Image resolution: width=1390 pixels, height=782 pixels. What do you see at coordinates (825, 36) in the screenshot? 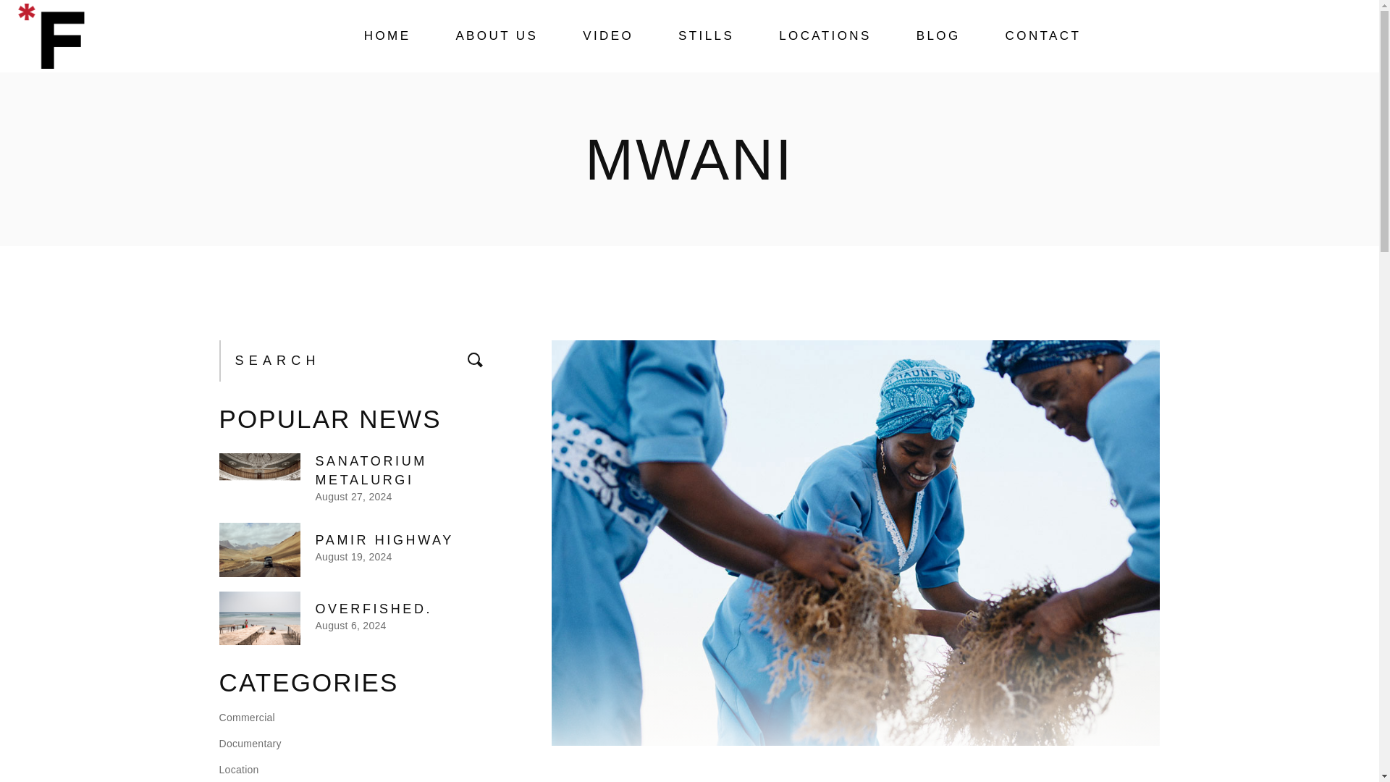
I see `LOCATIONS` at bounding box center [825, 36].